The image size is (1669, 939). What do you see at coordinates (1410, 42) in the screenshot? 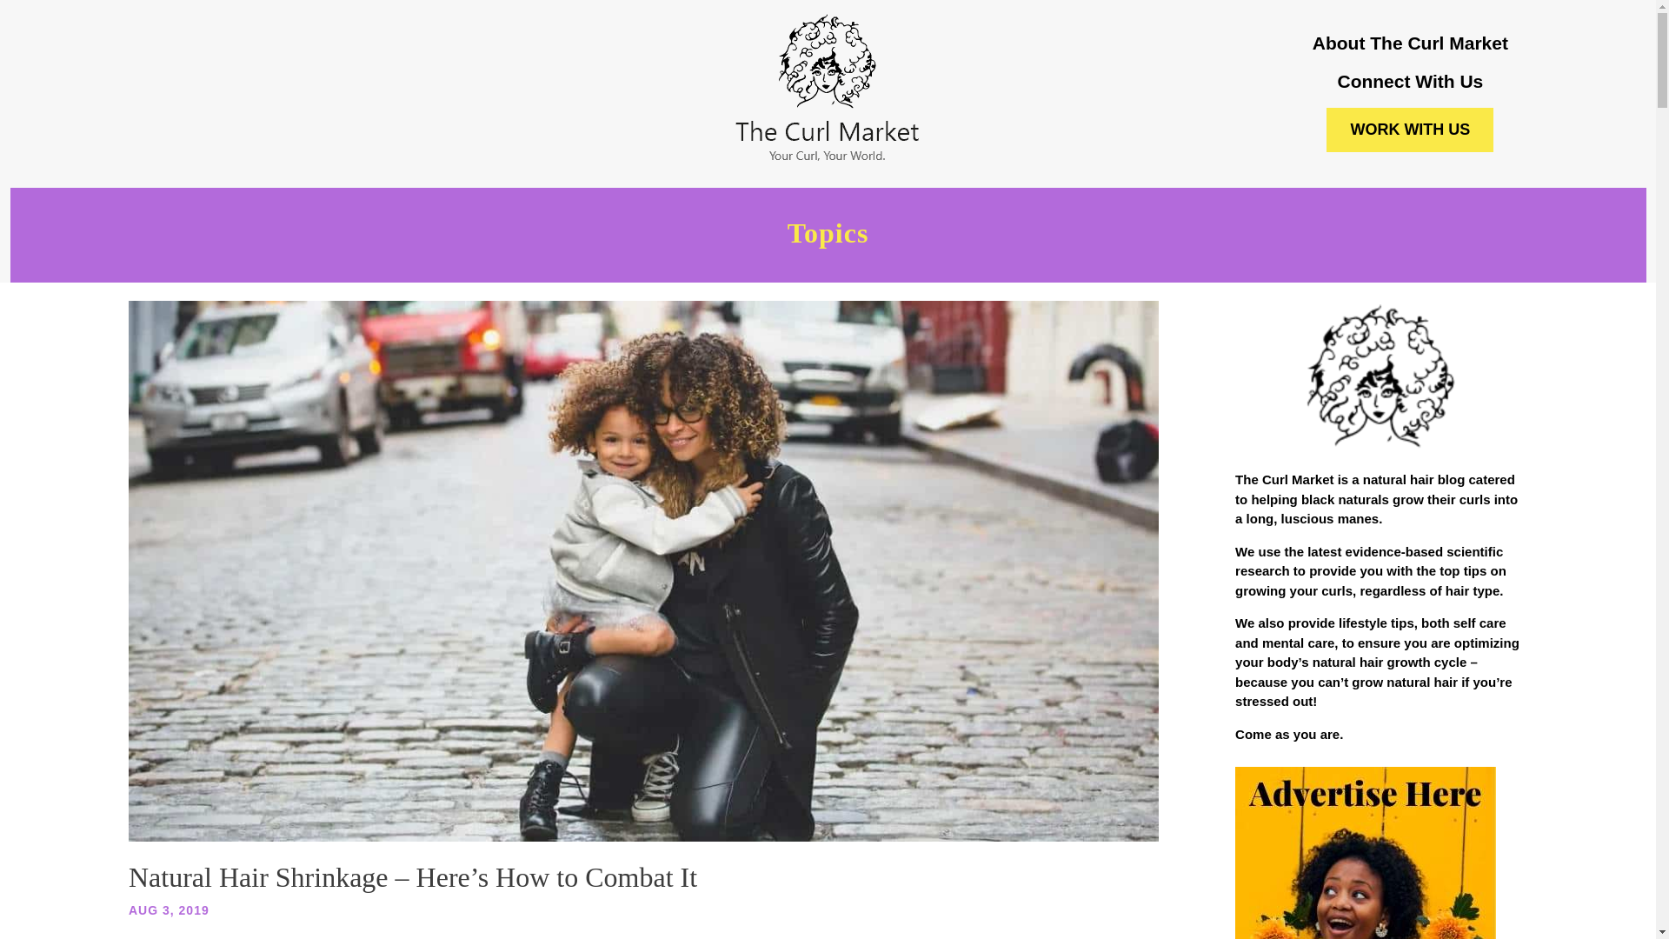
I see `About The Curl Market` at bounding box center [1410, 42].